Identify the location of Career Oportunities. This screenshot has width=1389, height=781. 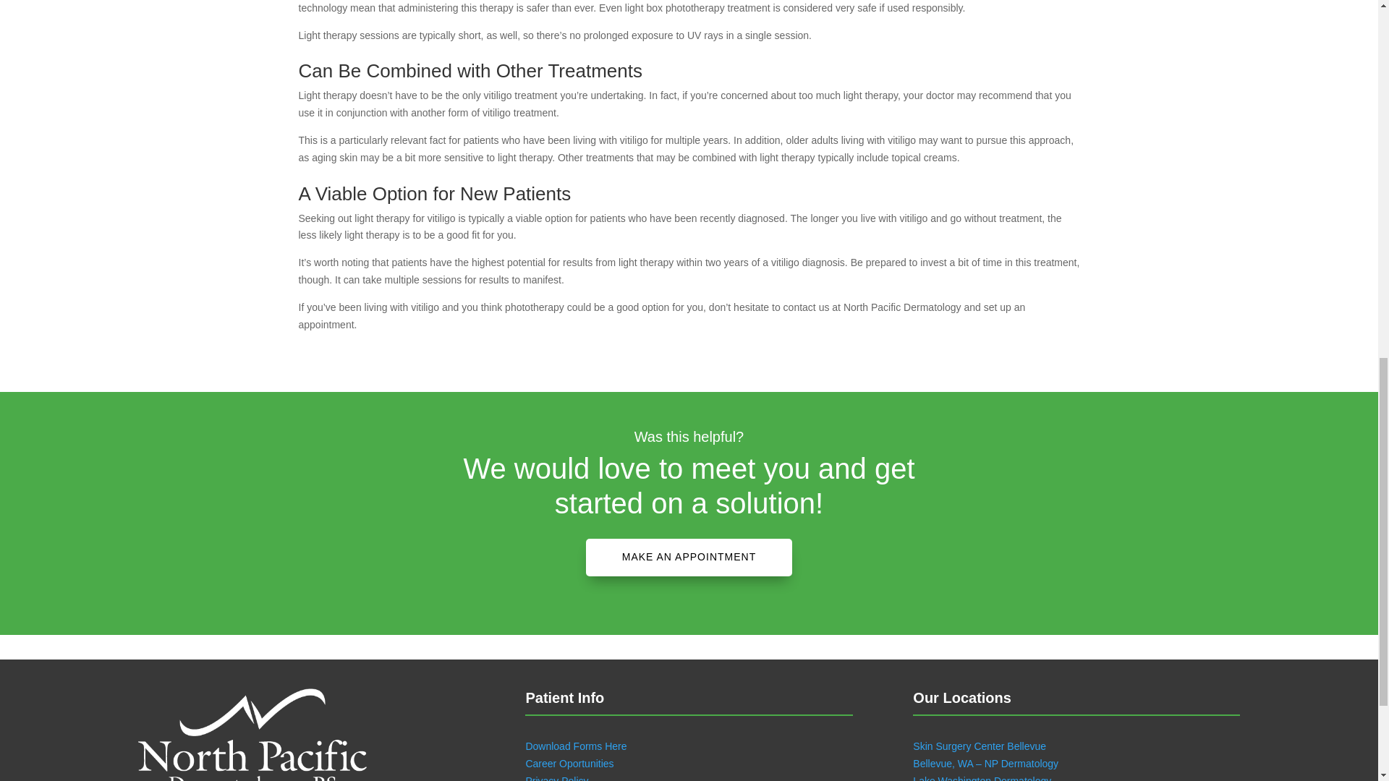
(569, 763).